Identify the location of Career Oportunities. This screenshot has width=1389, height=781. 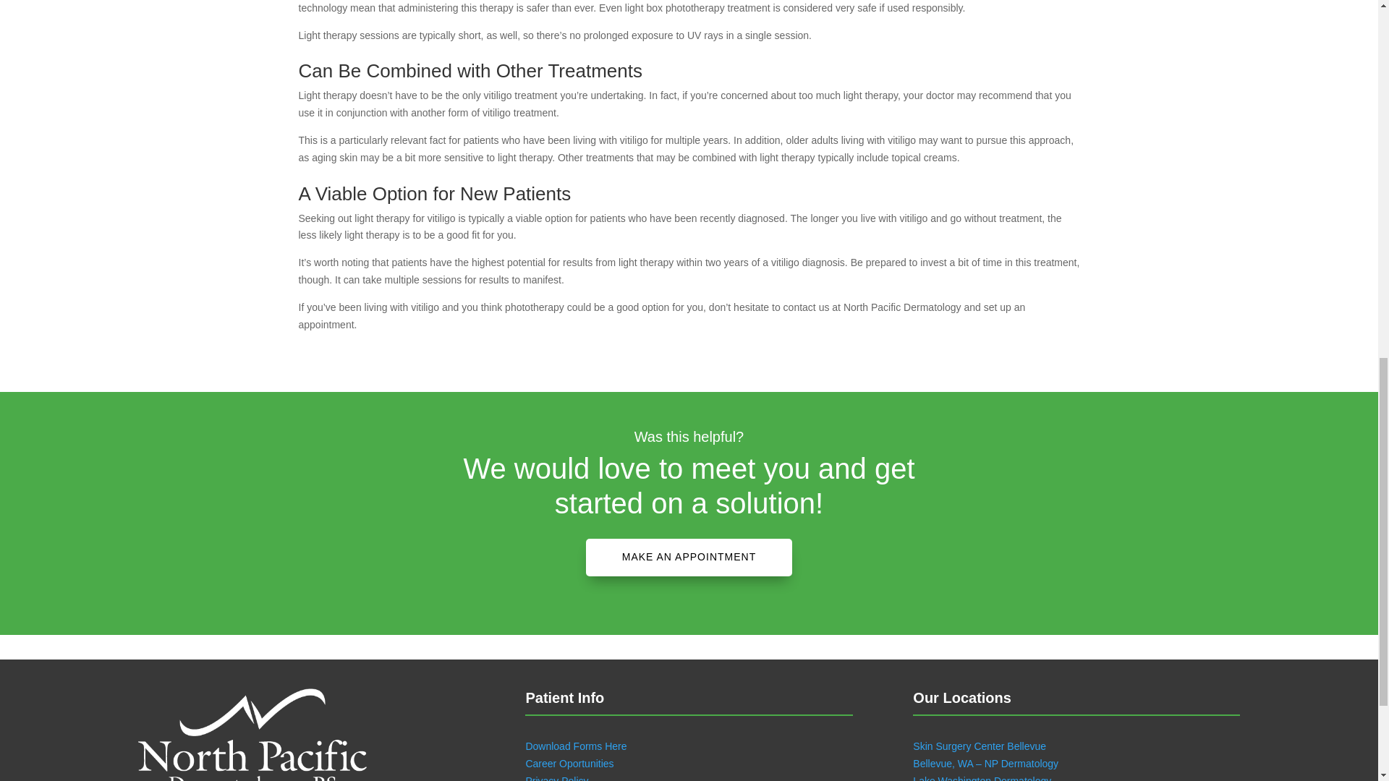
(569, 763).